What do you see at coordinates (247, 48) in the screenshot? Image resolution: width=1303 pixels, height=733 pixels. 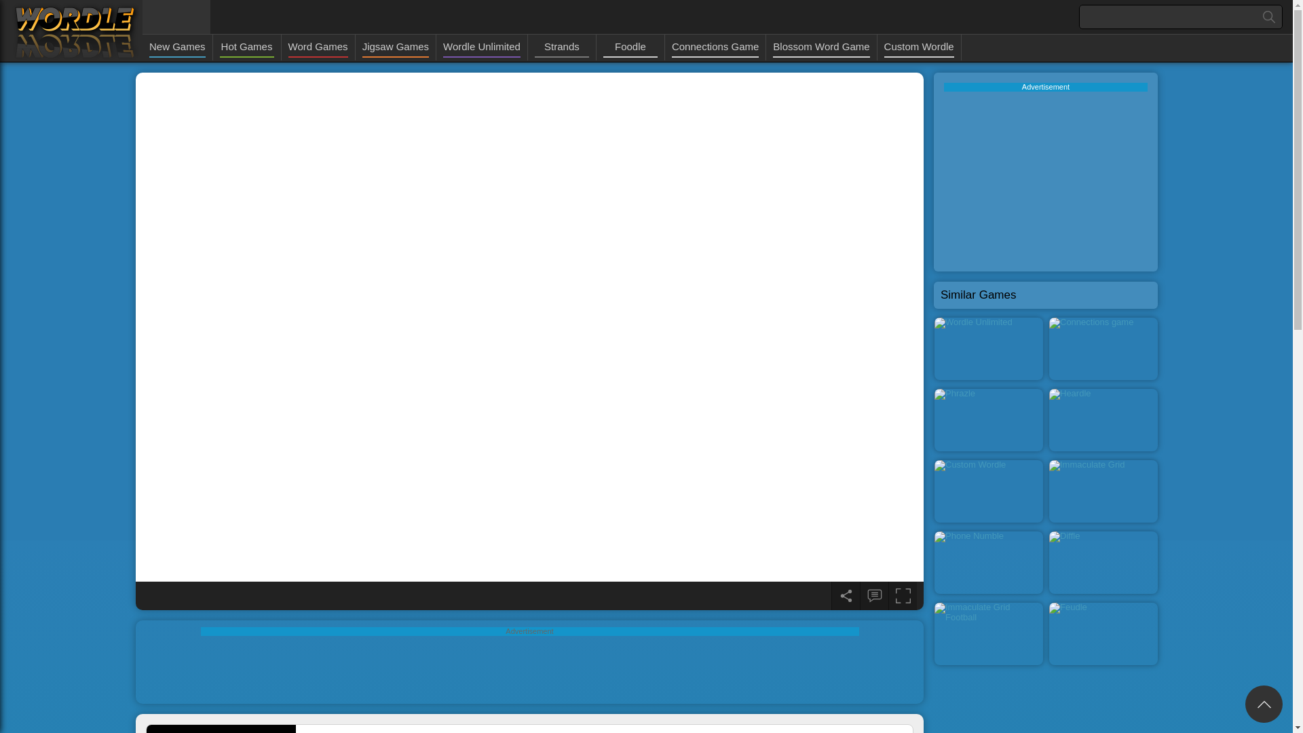 I see `Hot Games` at bounding box center [247, 48].